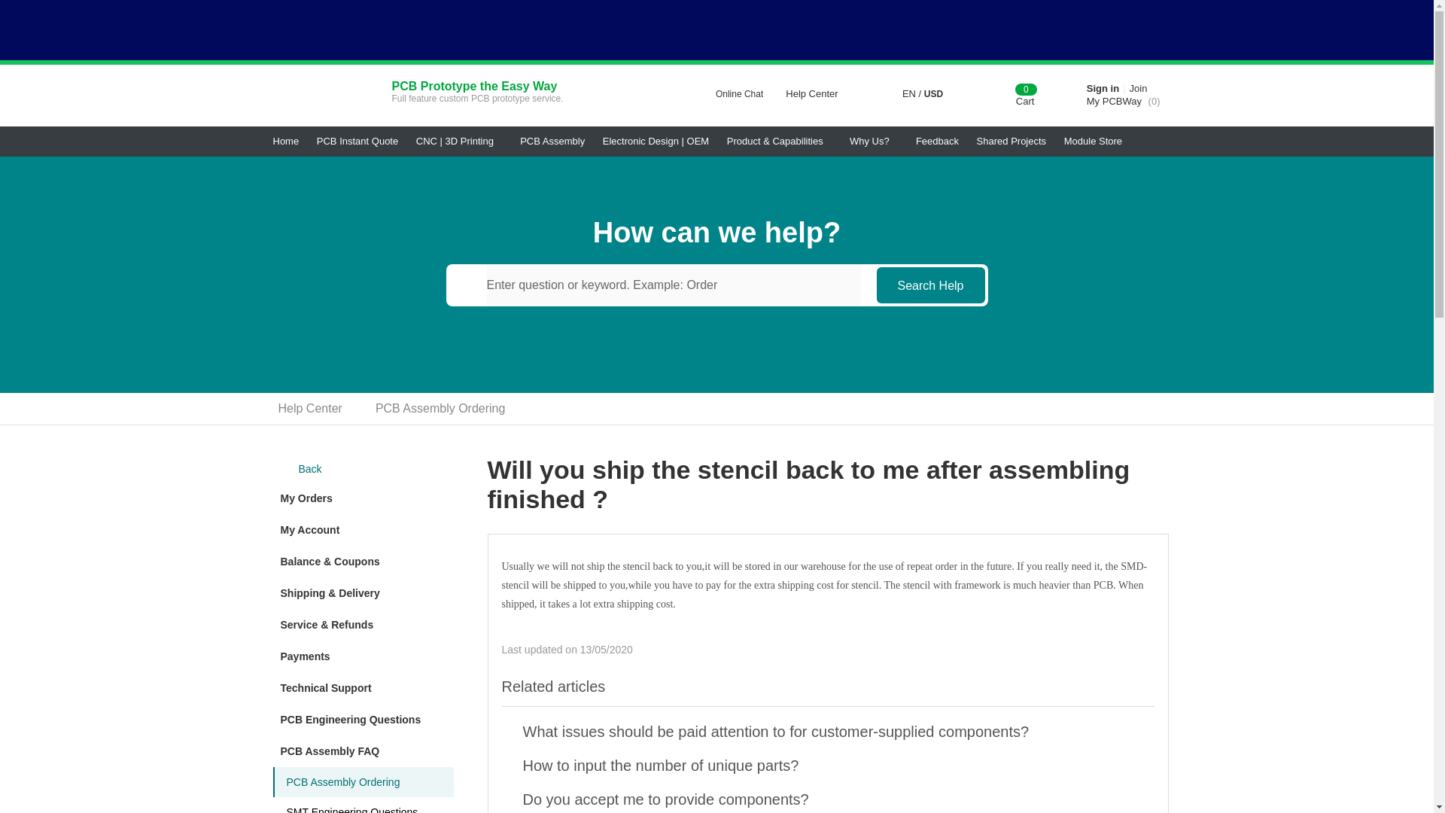  Describe the element at coordinates (552, 142) in the screenshot. I see `PCB Assembly` at that location.